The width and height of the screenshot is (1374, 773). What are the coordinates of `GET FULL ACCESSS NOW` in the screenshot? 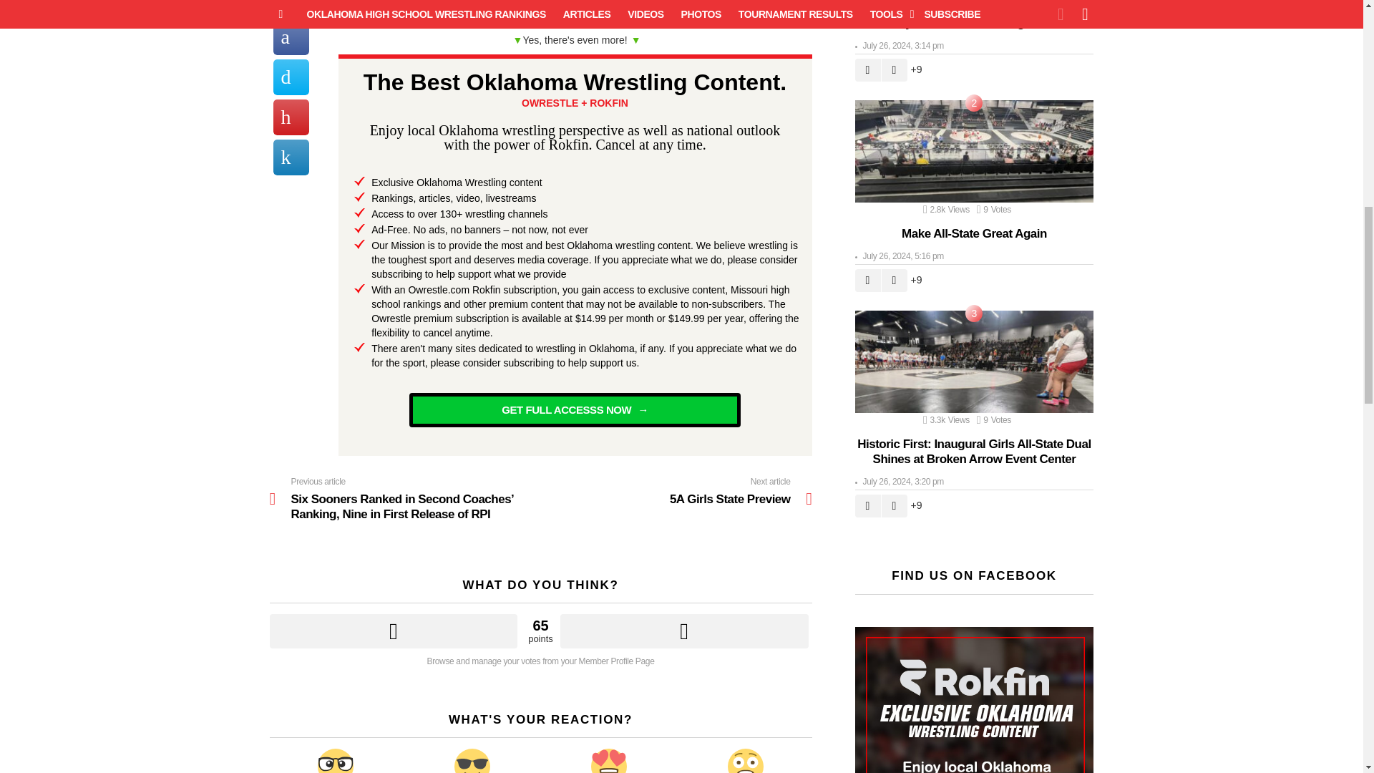 It's located at (575, 409).